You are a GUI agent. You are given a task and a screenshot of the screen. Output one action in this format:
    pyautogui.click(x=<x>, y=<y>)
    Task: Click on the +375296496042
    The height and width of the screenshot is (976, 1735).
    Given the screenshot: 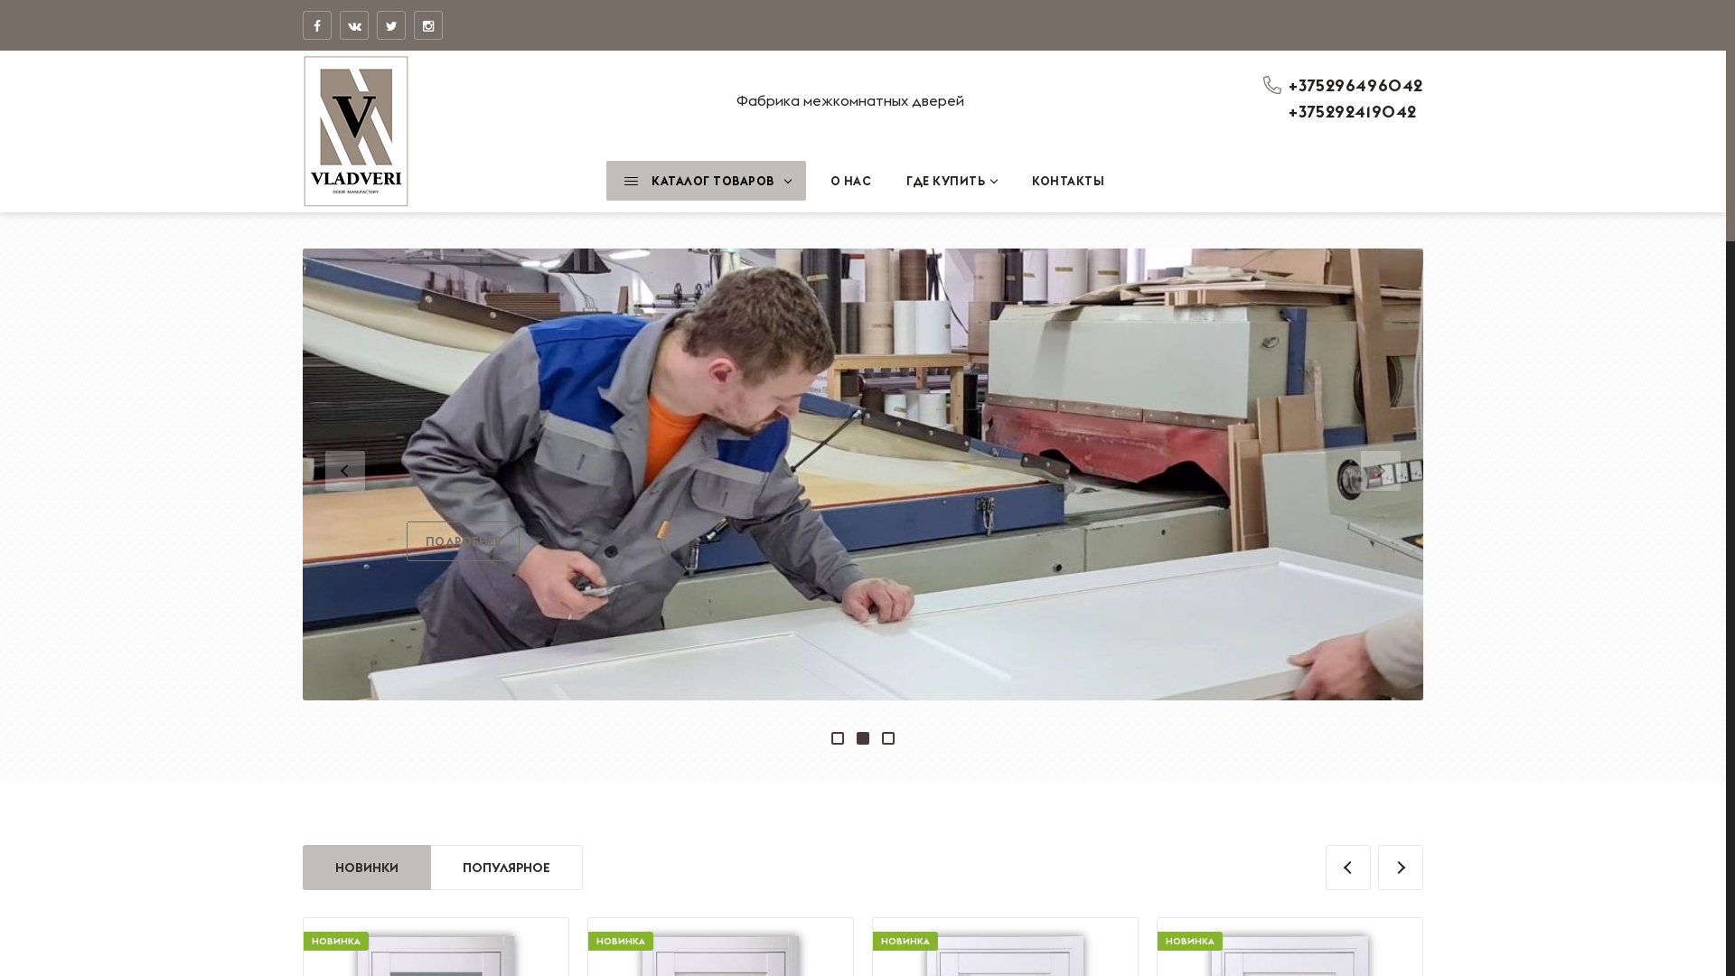 What is the action you would take?
    pyautogui.click(x=1355, y=85)
    